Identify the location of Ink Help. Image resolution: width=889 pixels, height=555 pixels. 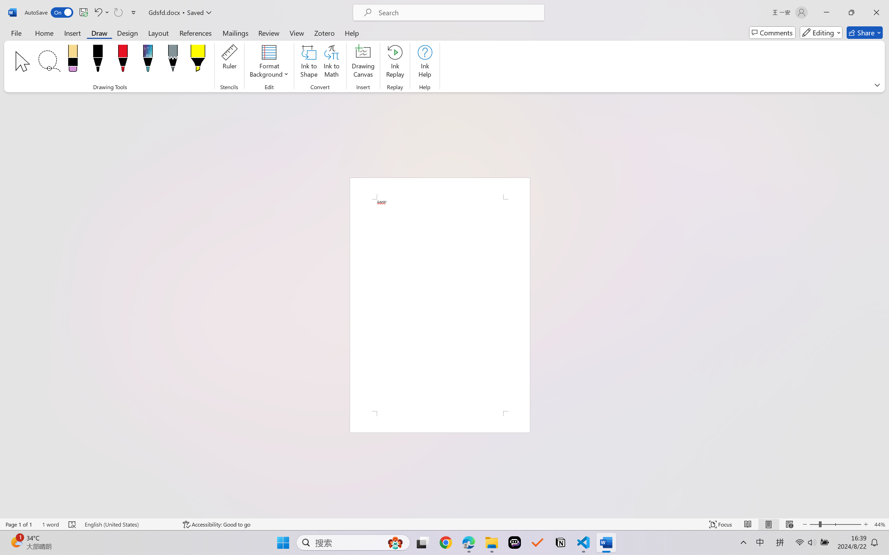
(425, 62).